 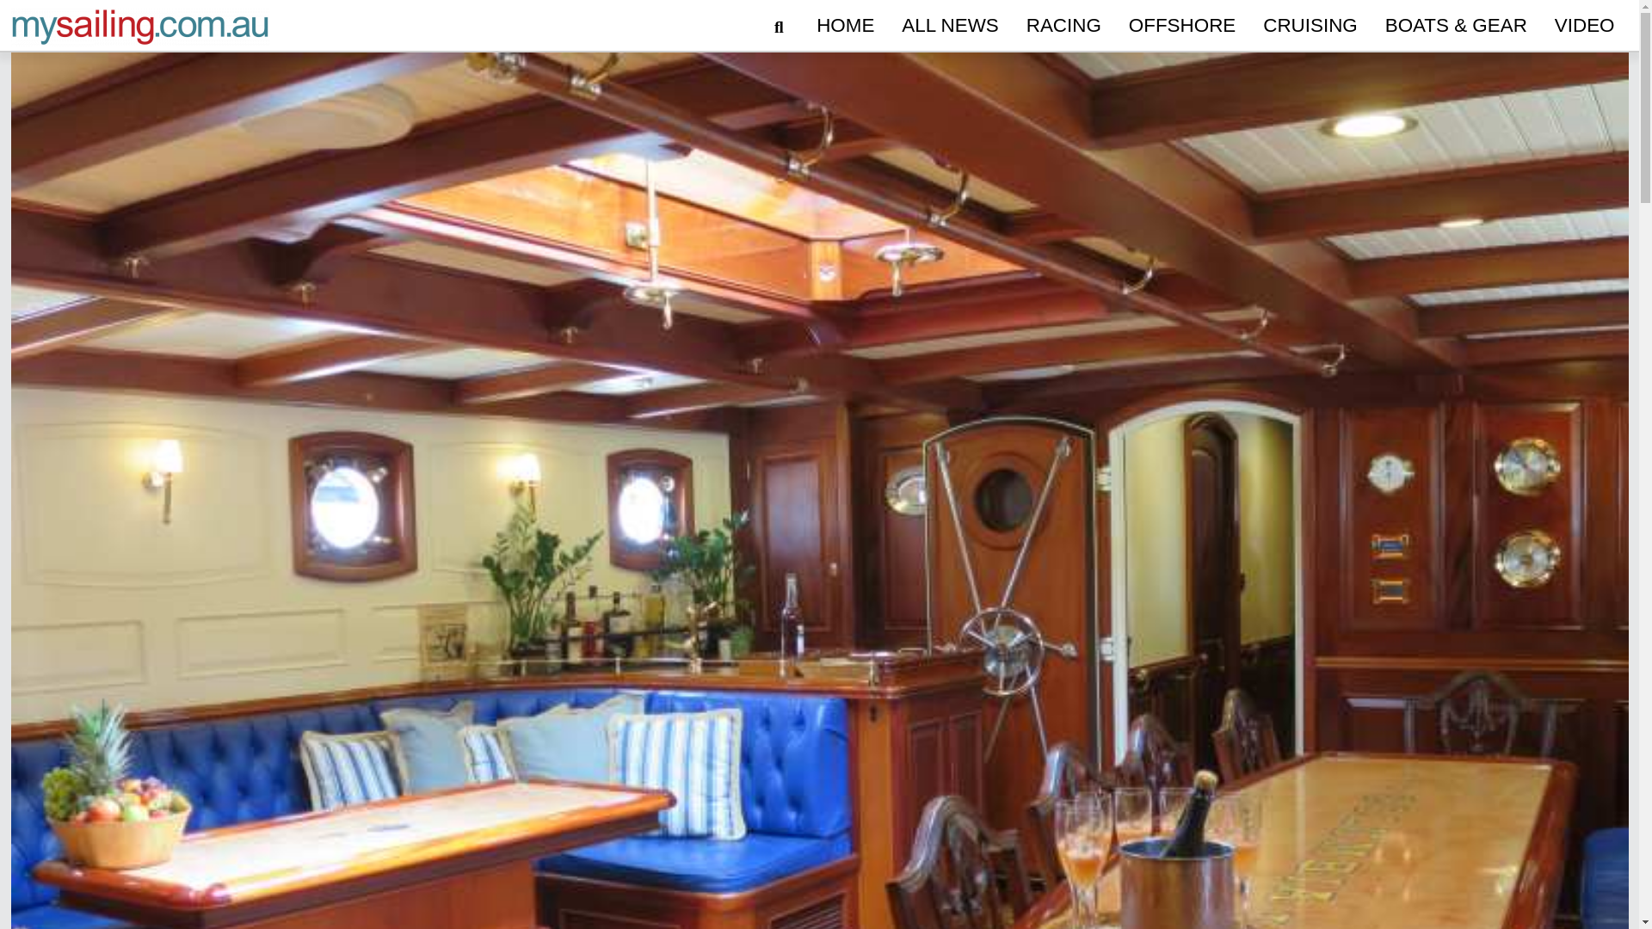 I want to click on VIDEO, so click(x=1585, y=26).